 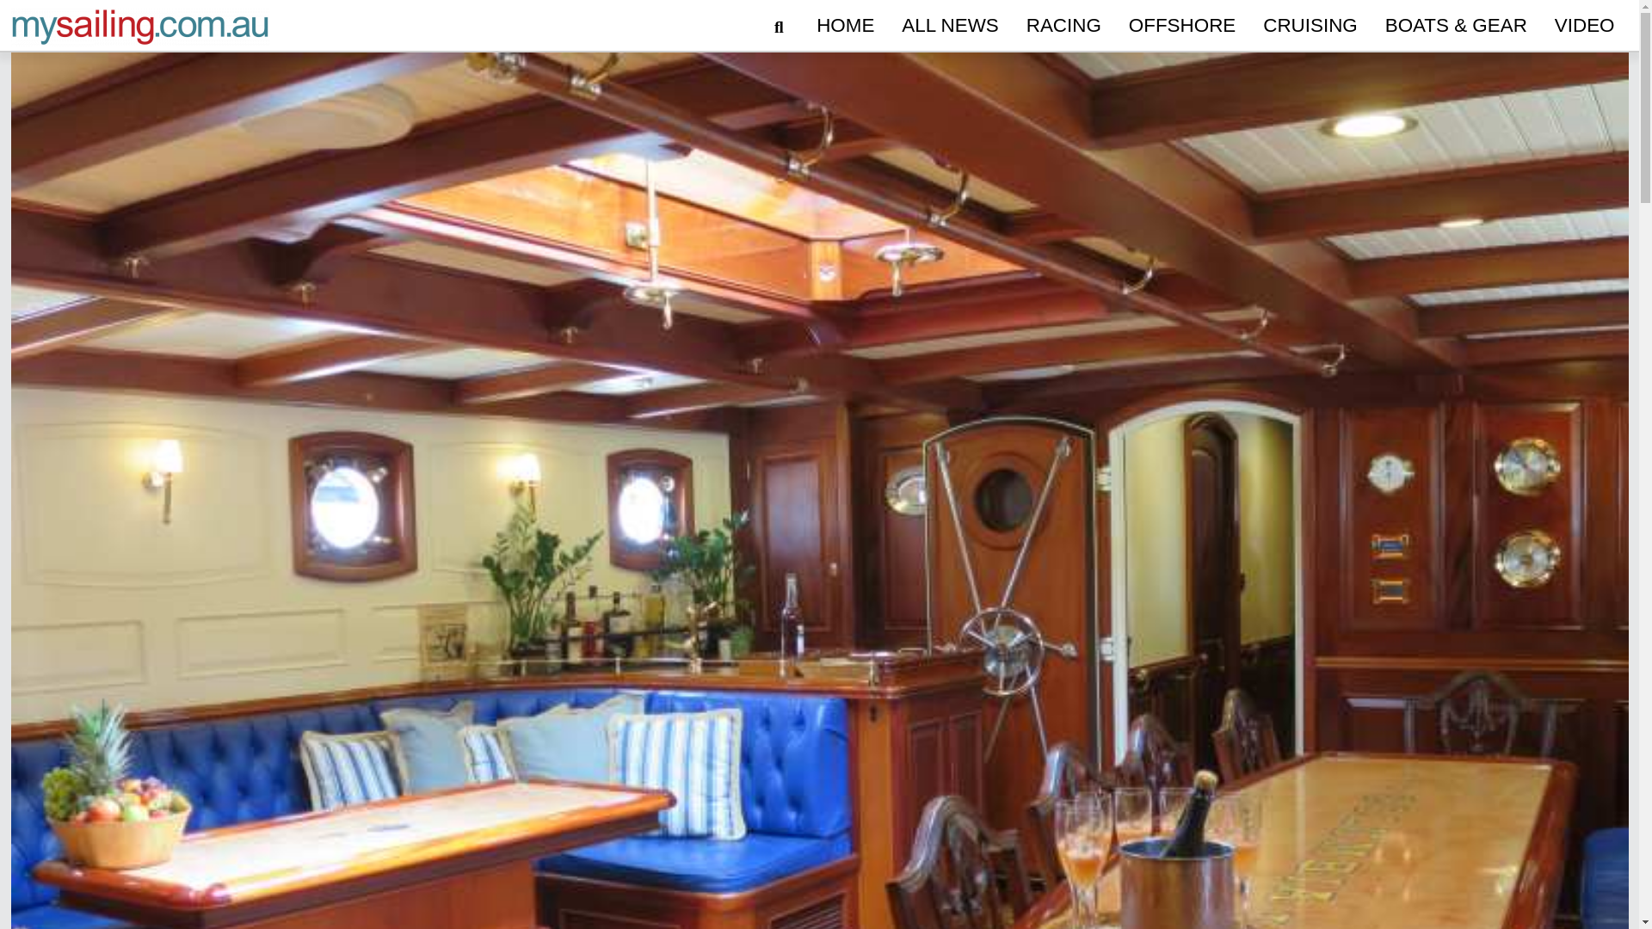 I want to click on VIDEO, so click(x=1585, y=26).